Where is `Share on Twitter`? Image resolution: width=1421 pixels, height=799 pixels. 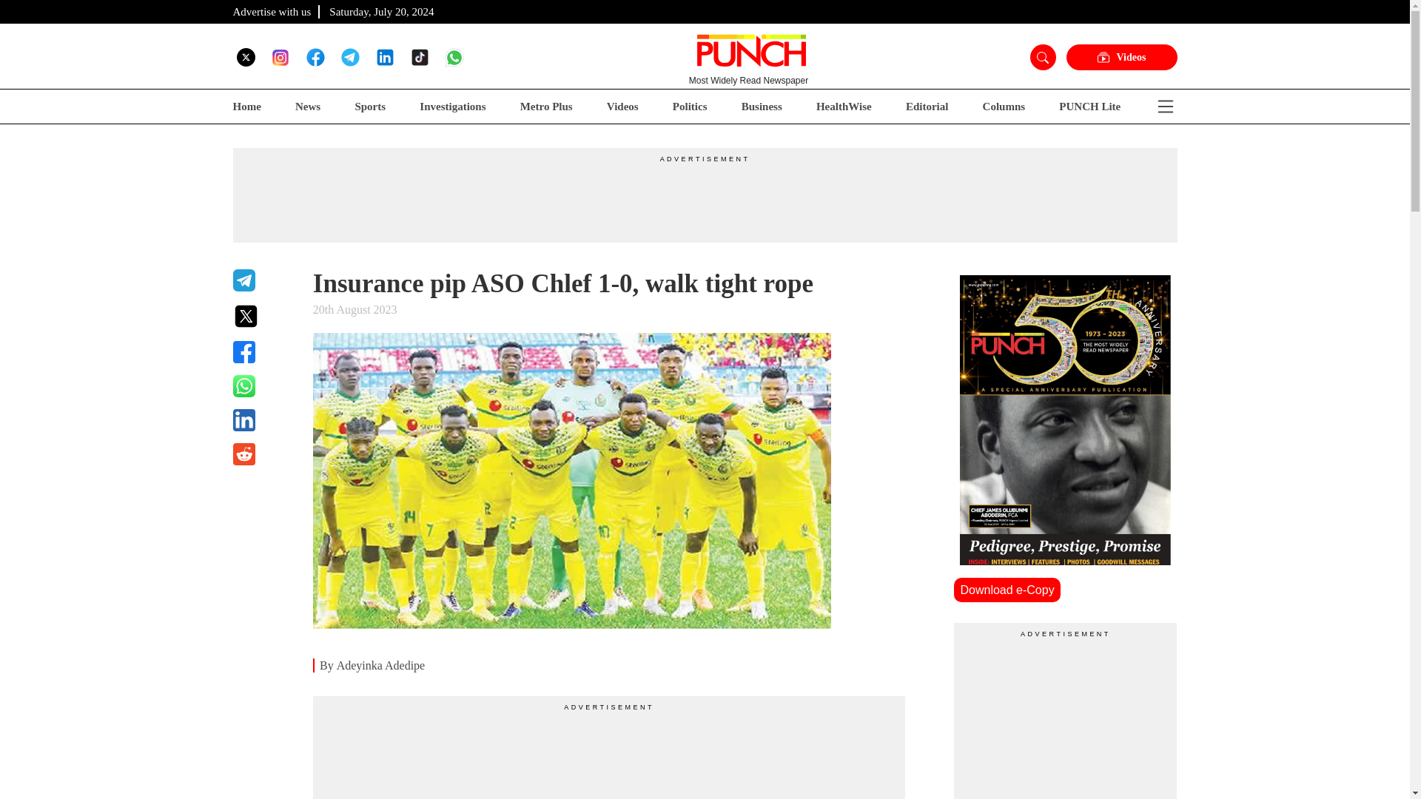 Share on Twitter is located at coordinates (263, 316).